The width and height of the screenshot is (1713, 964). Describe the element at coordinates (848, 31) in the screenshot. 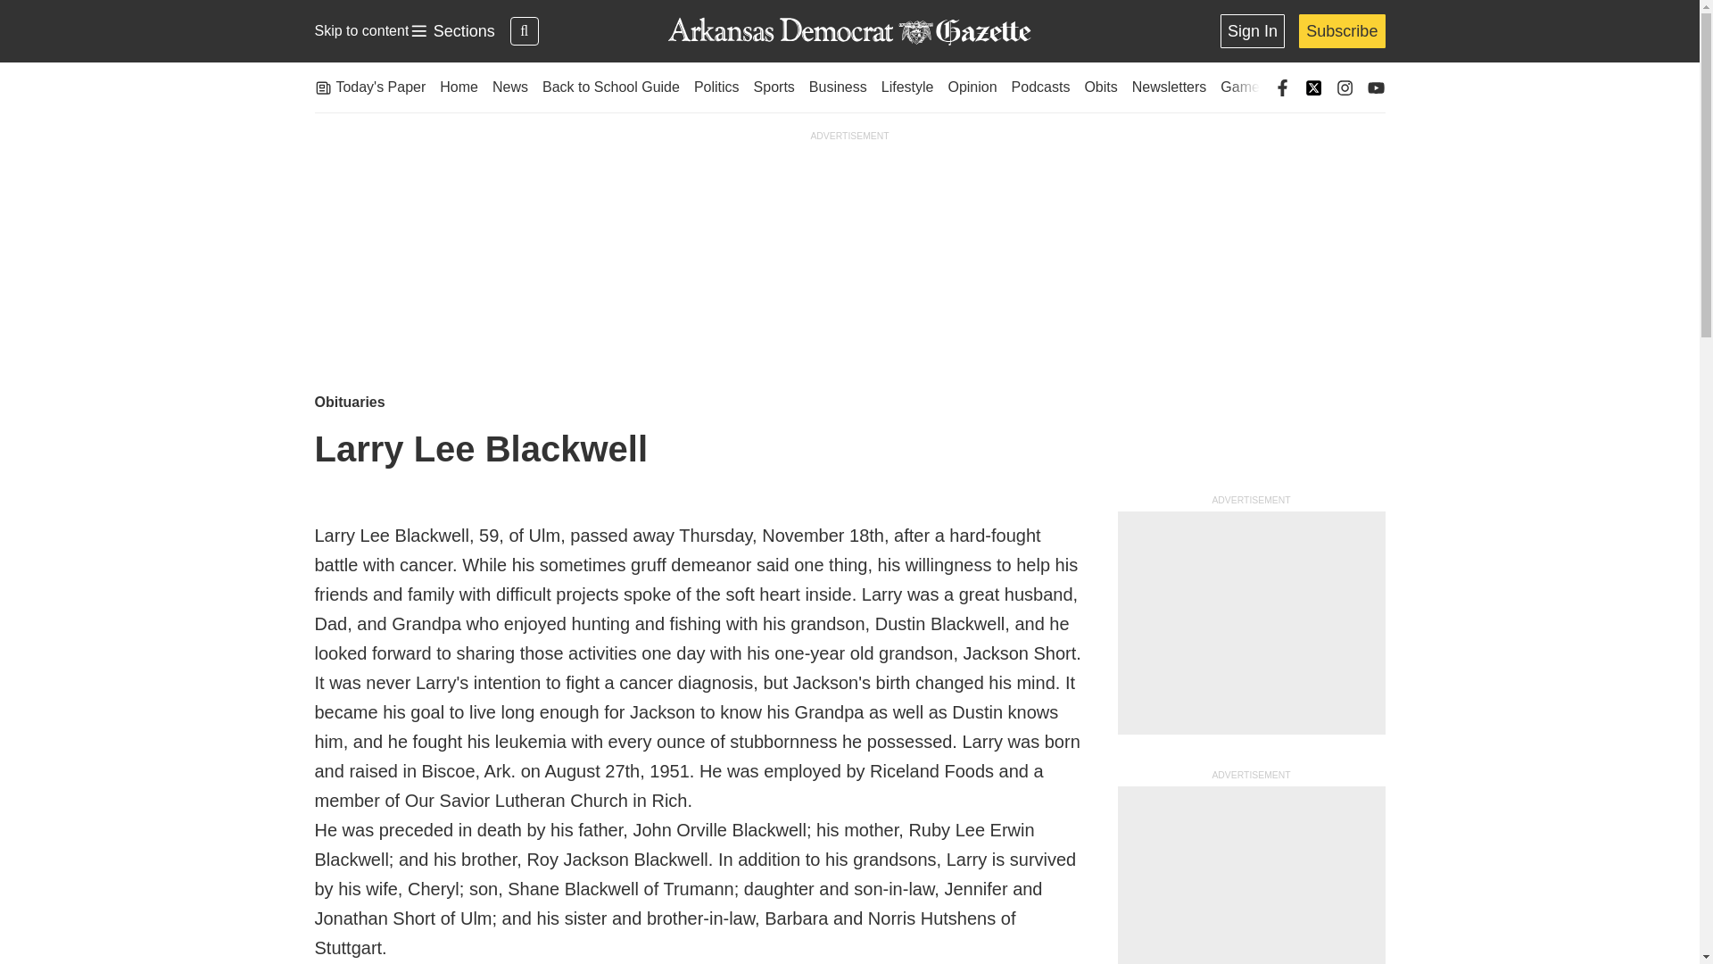

I see `Arkansas Democrat Gazette` at that location.